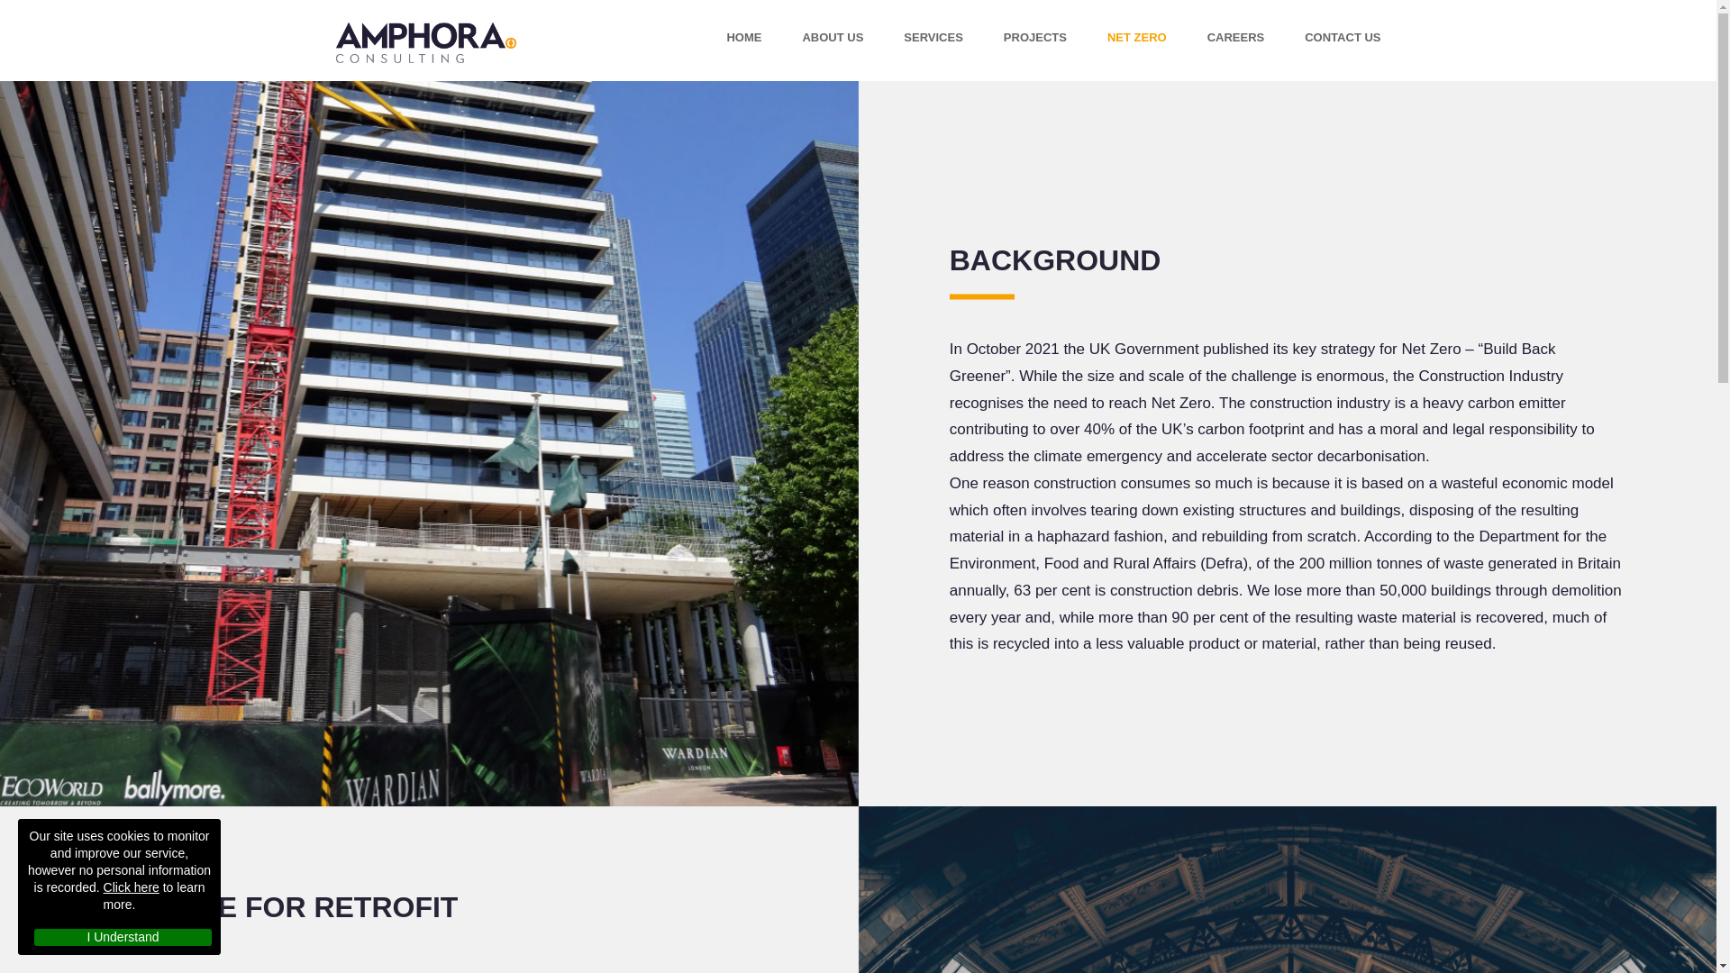  I want to click on HOME, so click(743, 25).